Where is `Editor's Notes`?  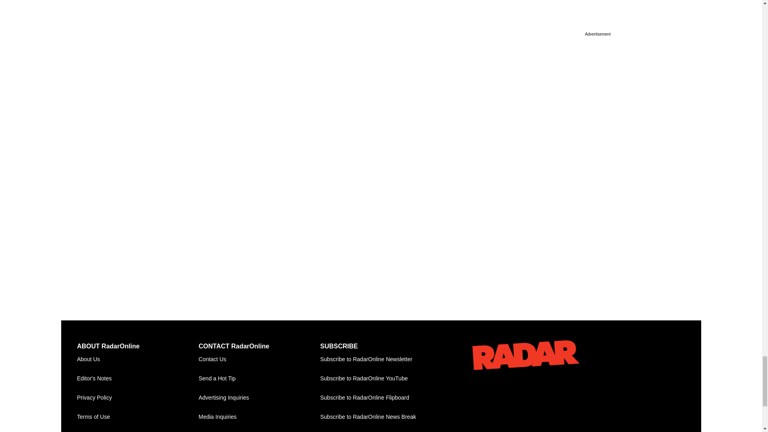
Editor's Notes is located at coordinates (138, 378).